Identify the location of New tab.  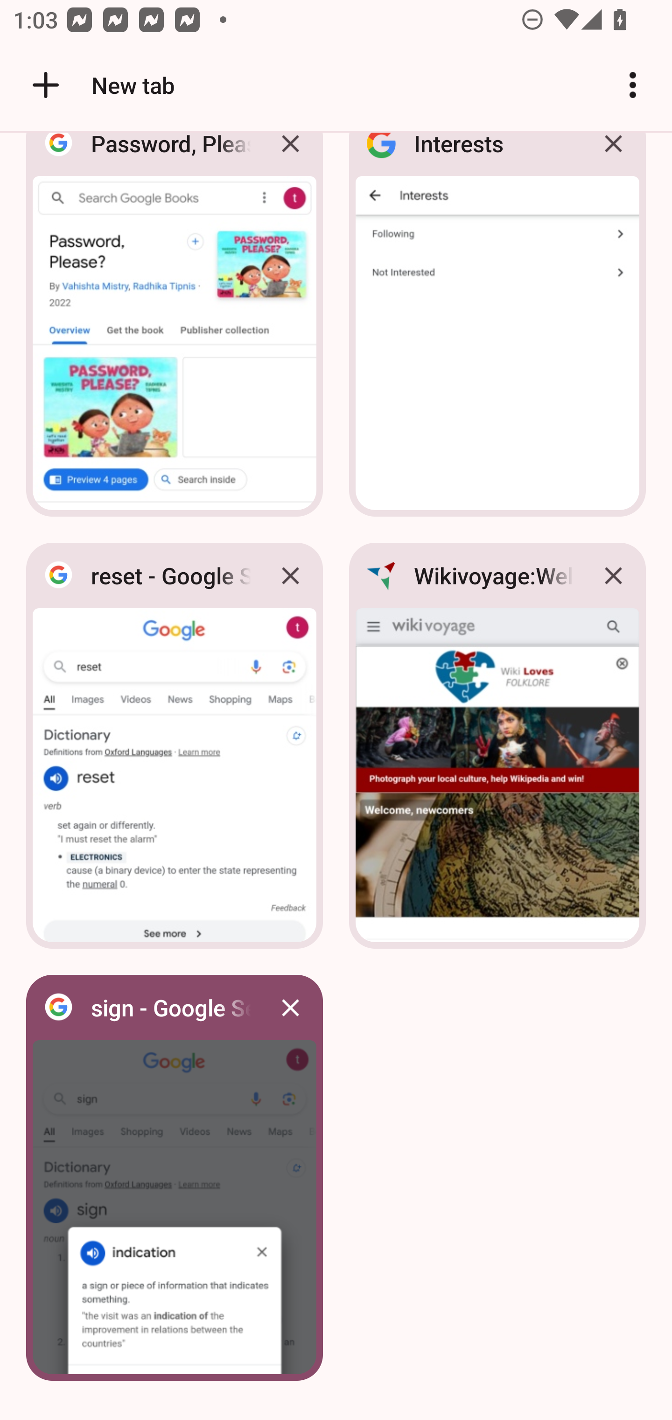
(100, 85).